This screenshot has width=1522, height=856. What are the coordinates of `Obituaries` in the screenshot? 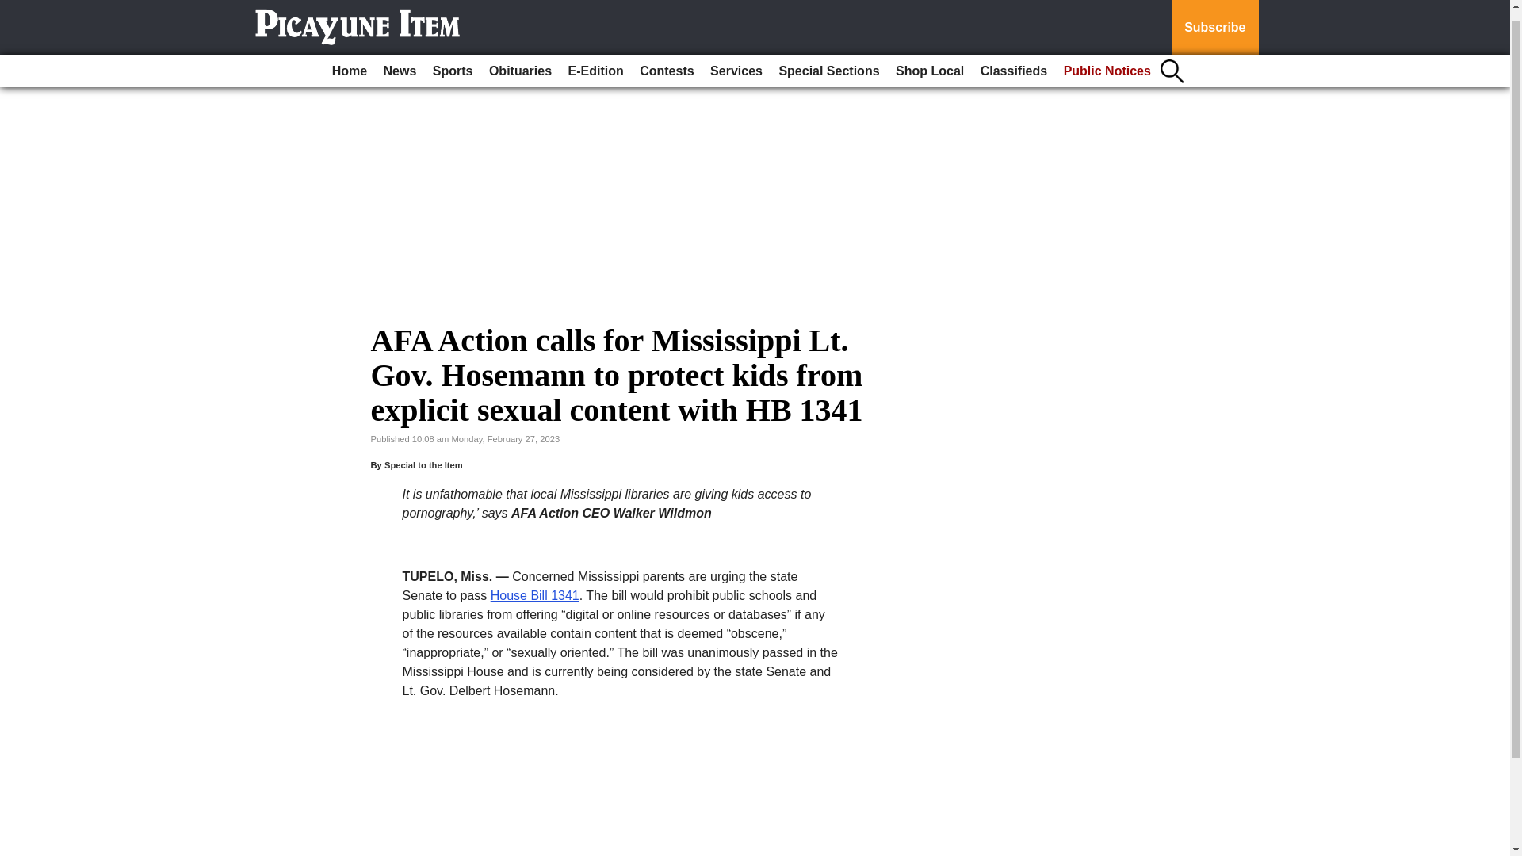 It's located at (520, 61).